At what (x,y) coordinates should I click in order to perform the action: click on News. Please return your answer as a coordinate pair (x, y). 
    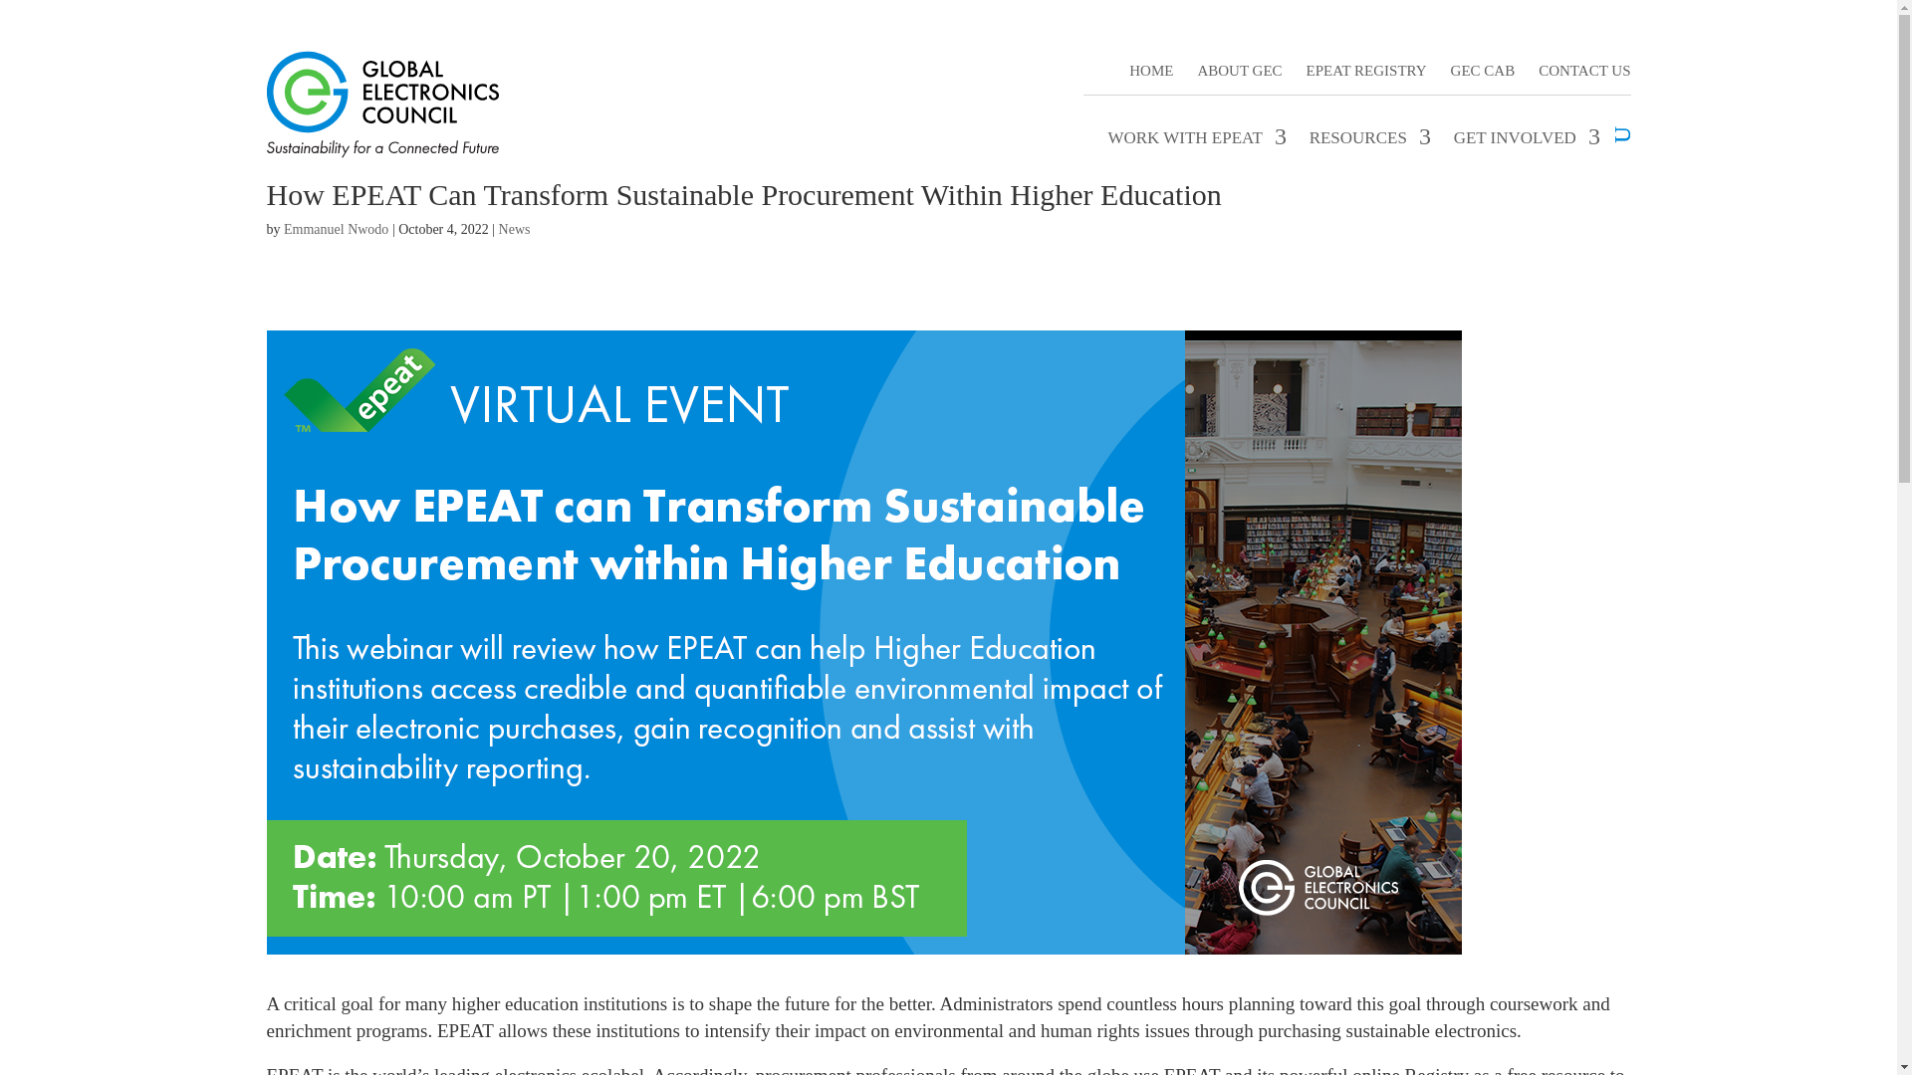
    Looking at the image, I should click on (515, 229).